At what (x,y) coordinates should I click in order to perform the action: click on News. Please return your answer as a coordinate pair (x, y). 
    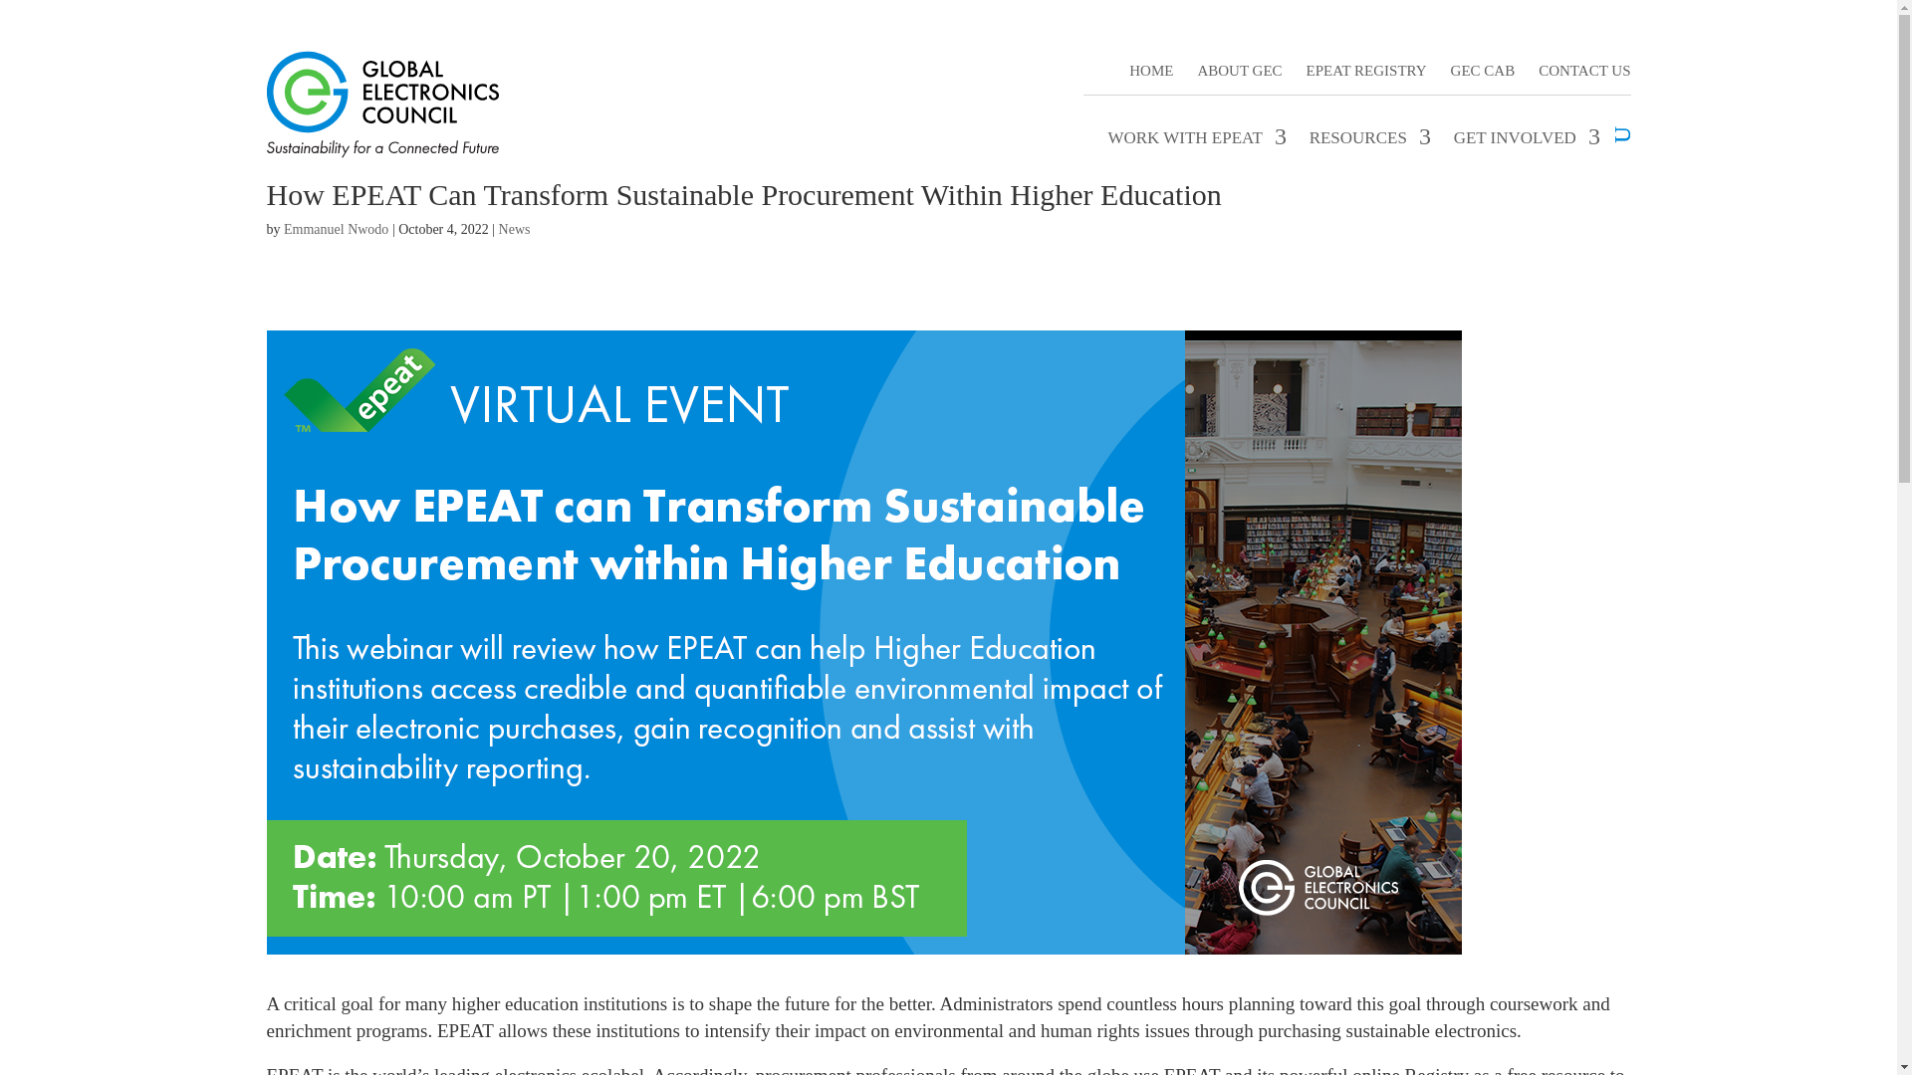
    Looking at the image, I should click on (515, 229).